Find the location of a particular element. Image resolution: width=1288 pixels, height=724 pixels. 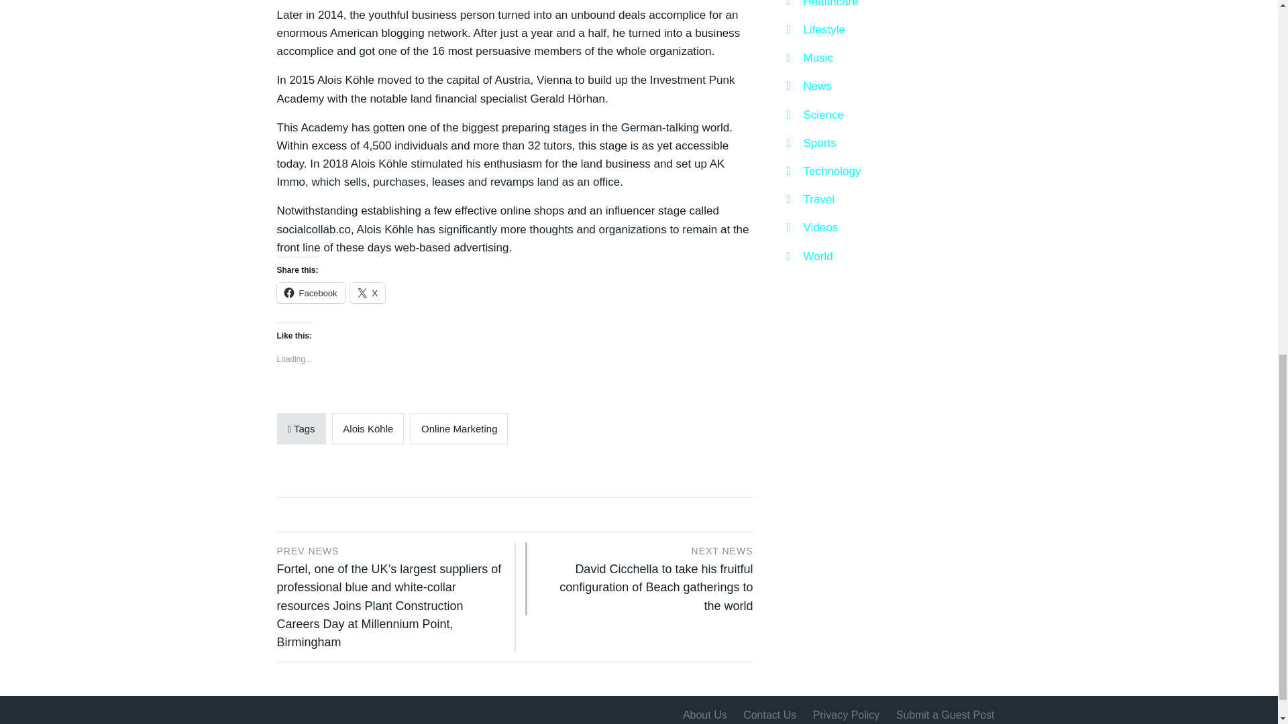

Online Marketing is located at coordinates (459, 428).